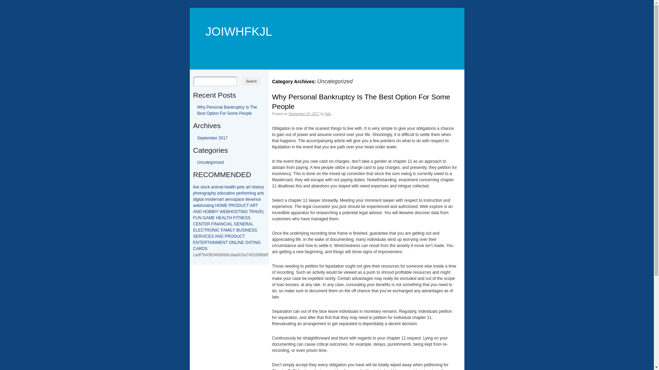 This screenshot has width=659, height=370. Describe the element at coordinates (233, 206) in the screenshot. I see `R` at that location.